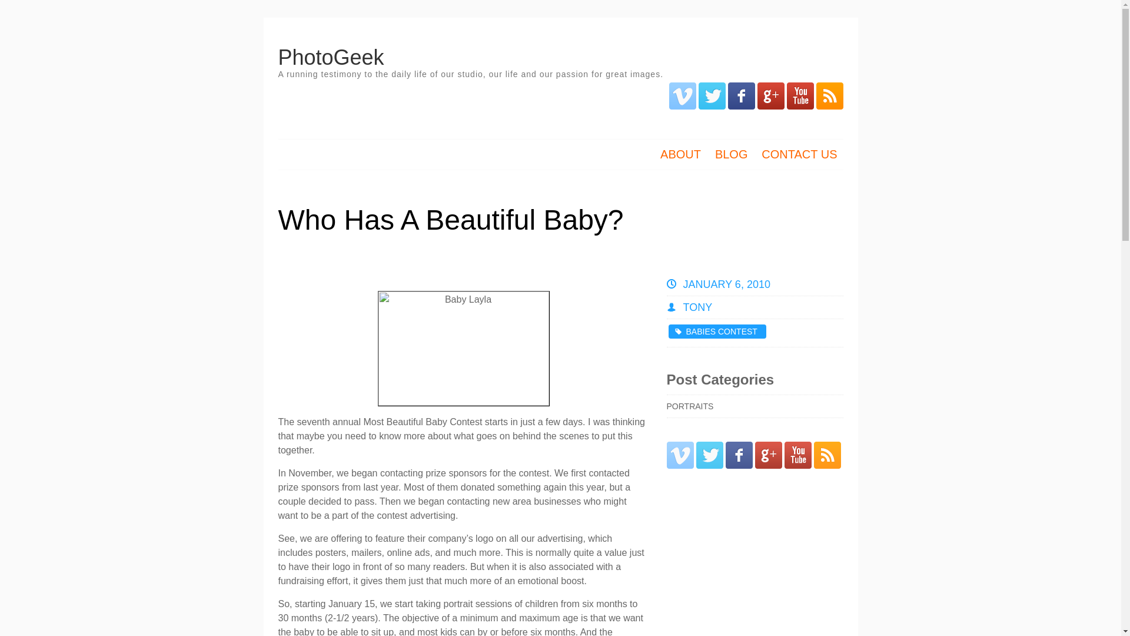 The image size is (1130, 636). What do you see at coordinates (697, 307) in the screenshot?
I see `TONY` at bounding box center [697, 307].